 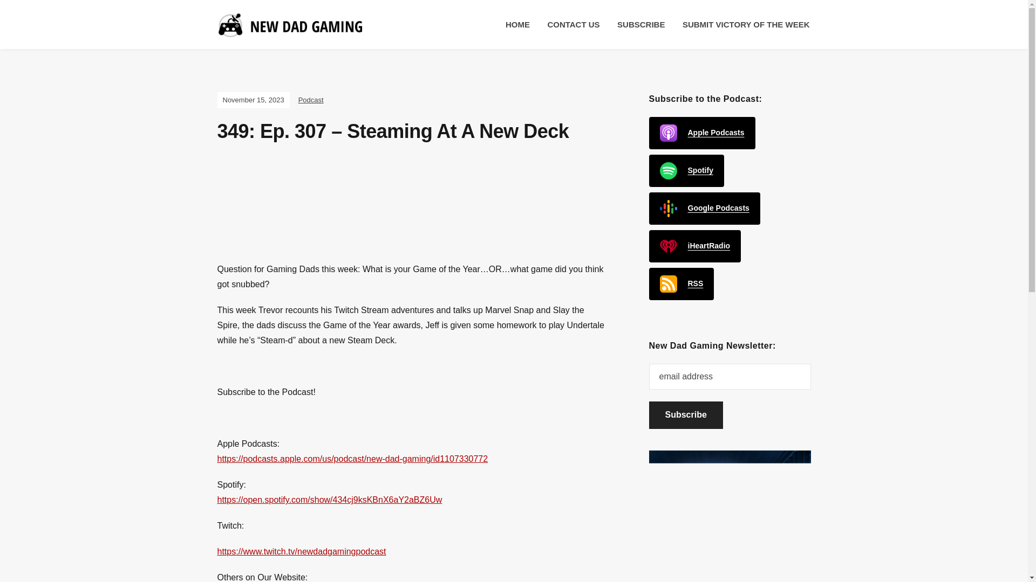 I want to click on Google Podcasts, so click(x=704, y=208).